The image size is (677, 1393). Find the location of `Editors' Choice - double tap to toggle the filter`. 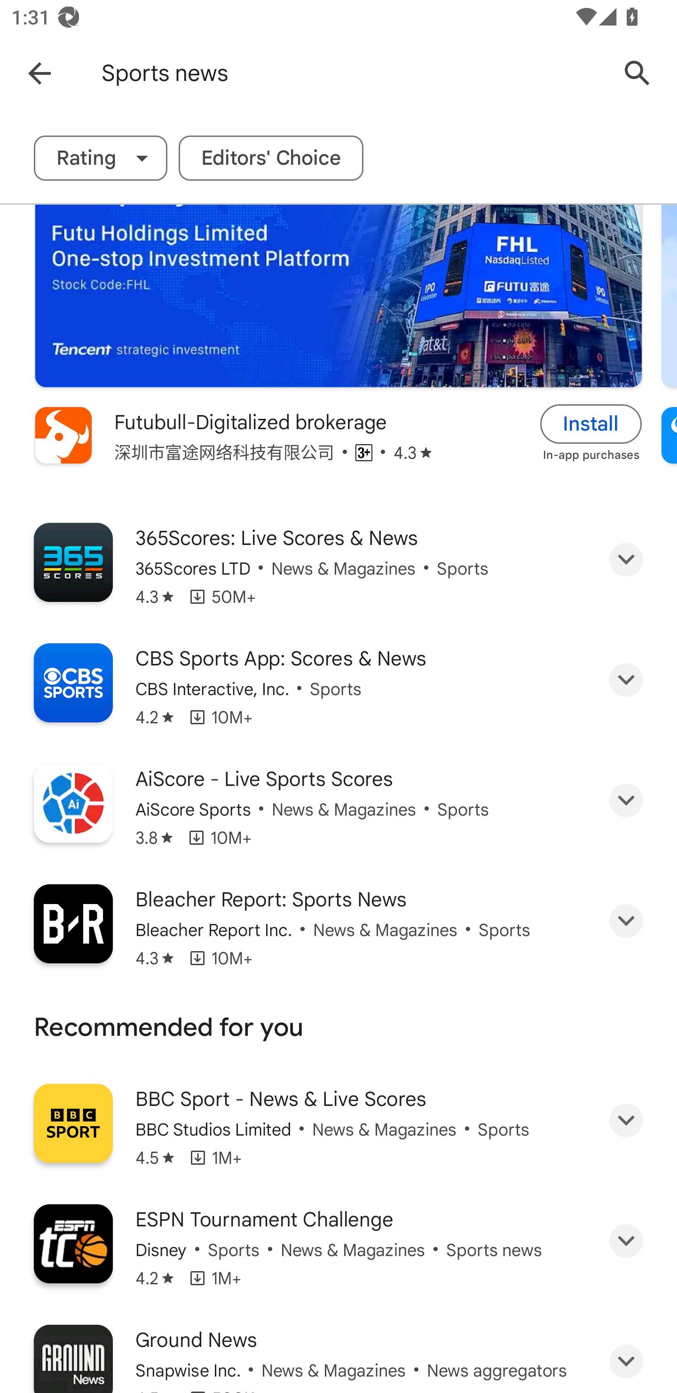

Editors' Choice - double tap to toggle the filter is located at coordinates (271, 158).